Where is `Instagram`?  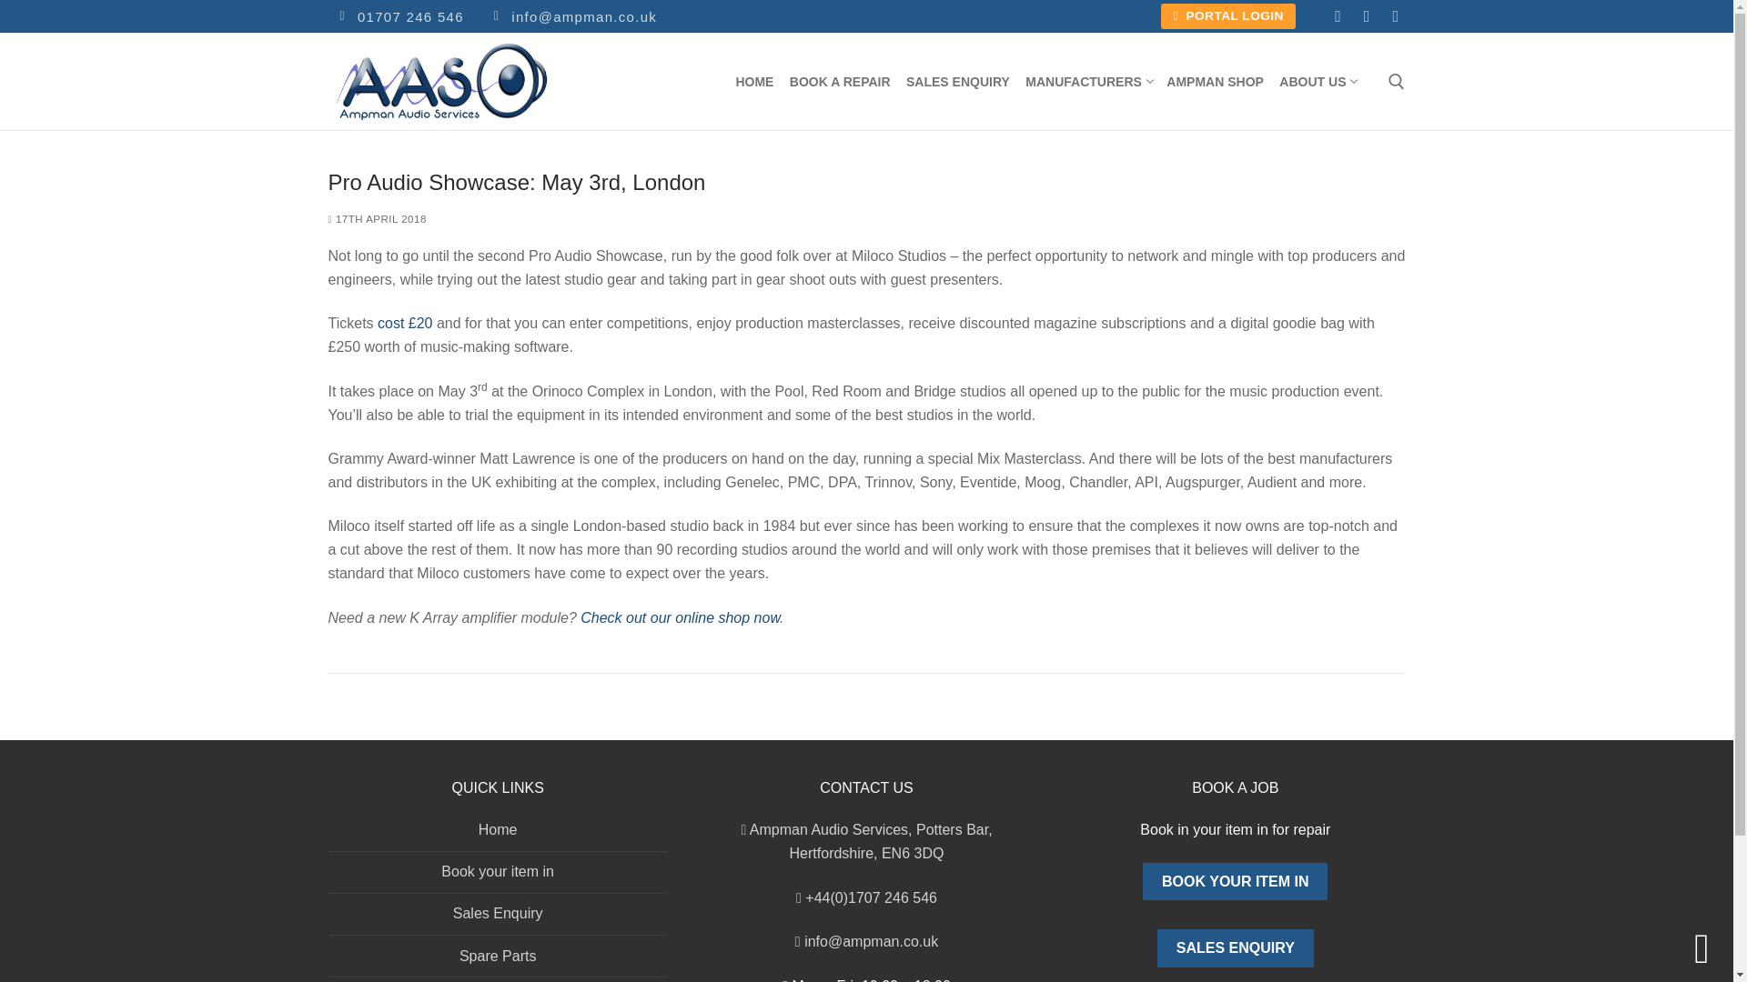 Instagram is located at coordinates (1216, 81).